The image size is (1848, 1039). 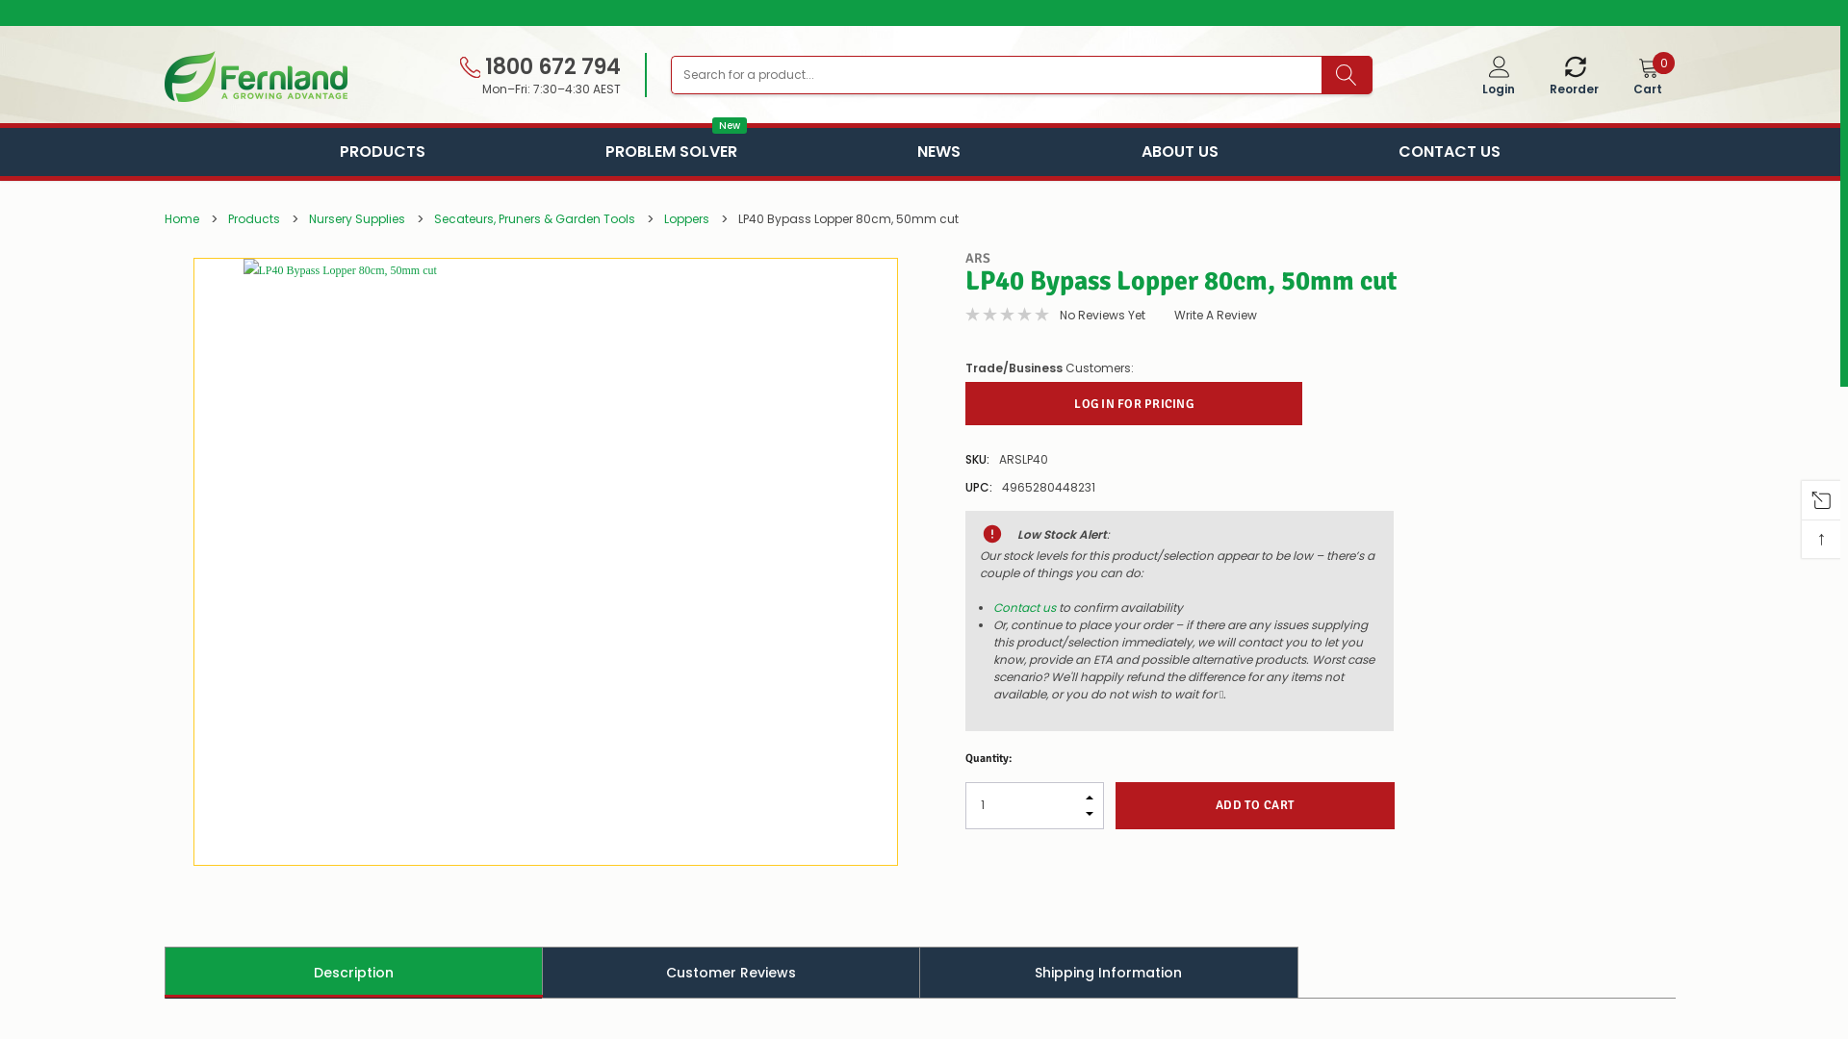 I want to click on Nursery Supplies, so click(x=357, y=219).